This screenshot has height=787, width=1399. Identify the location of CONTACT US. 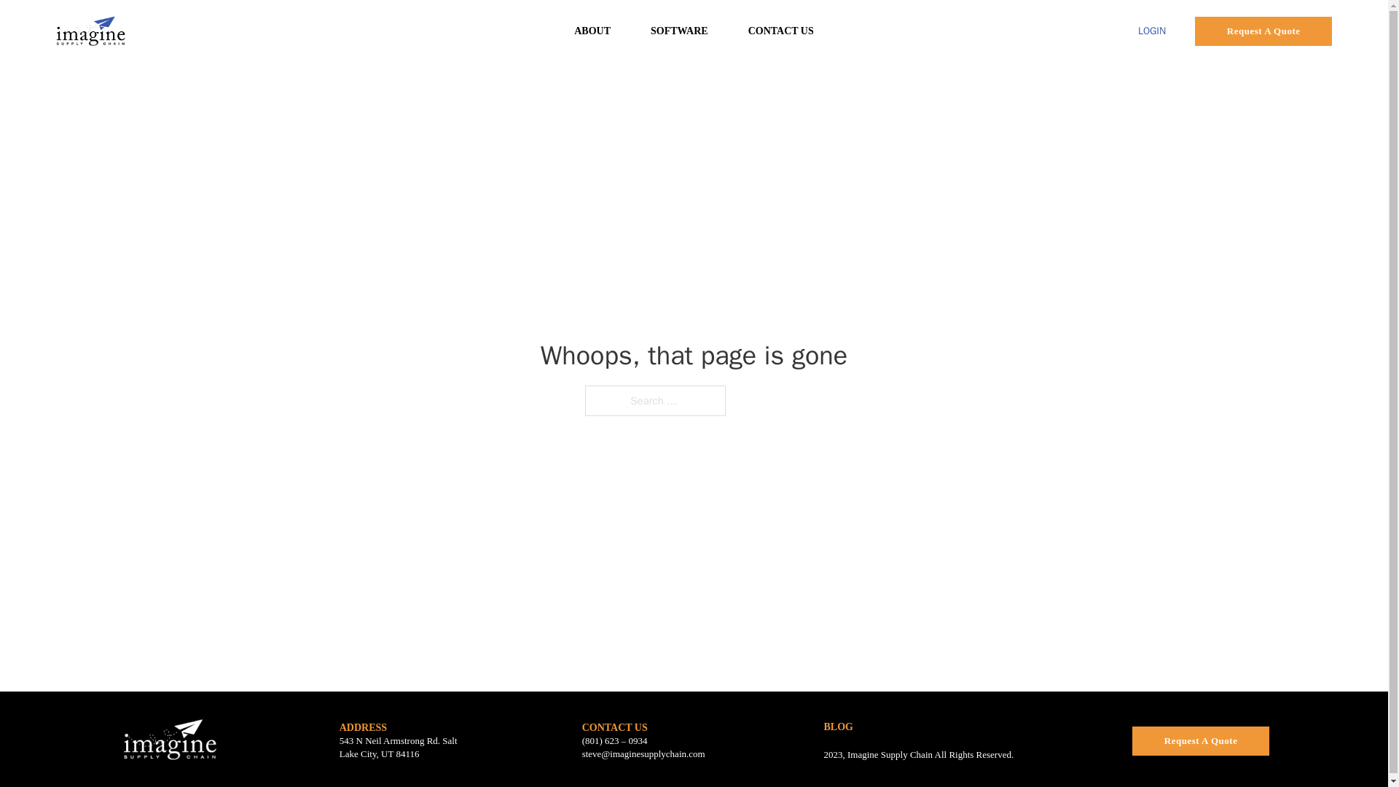
(781, 31).